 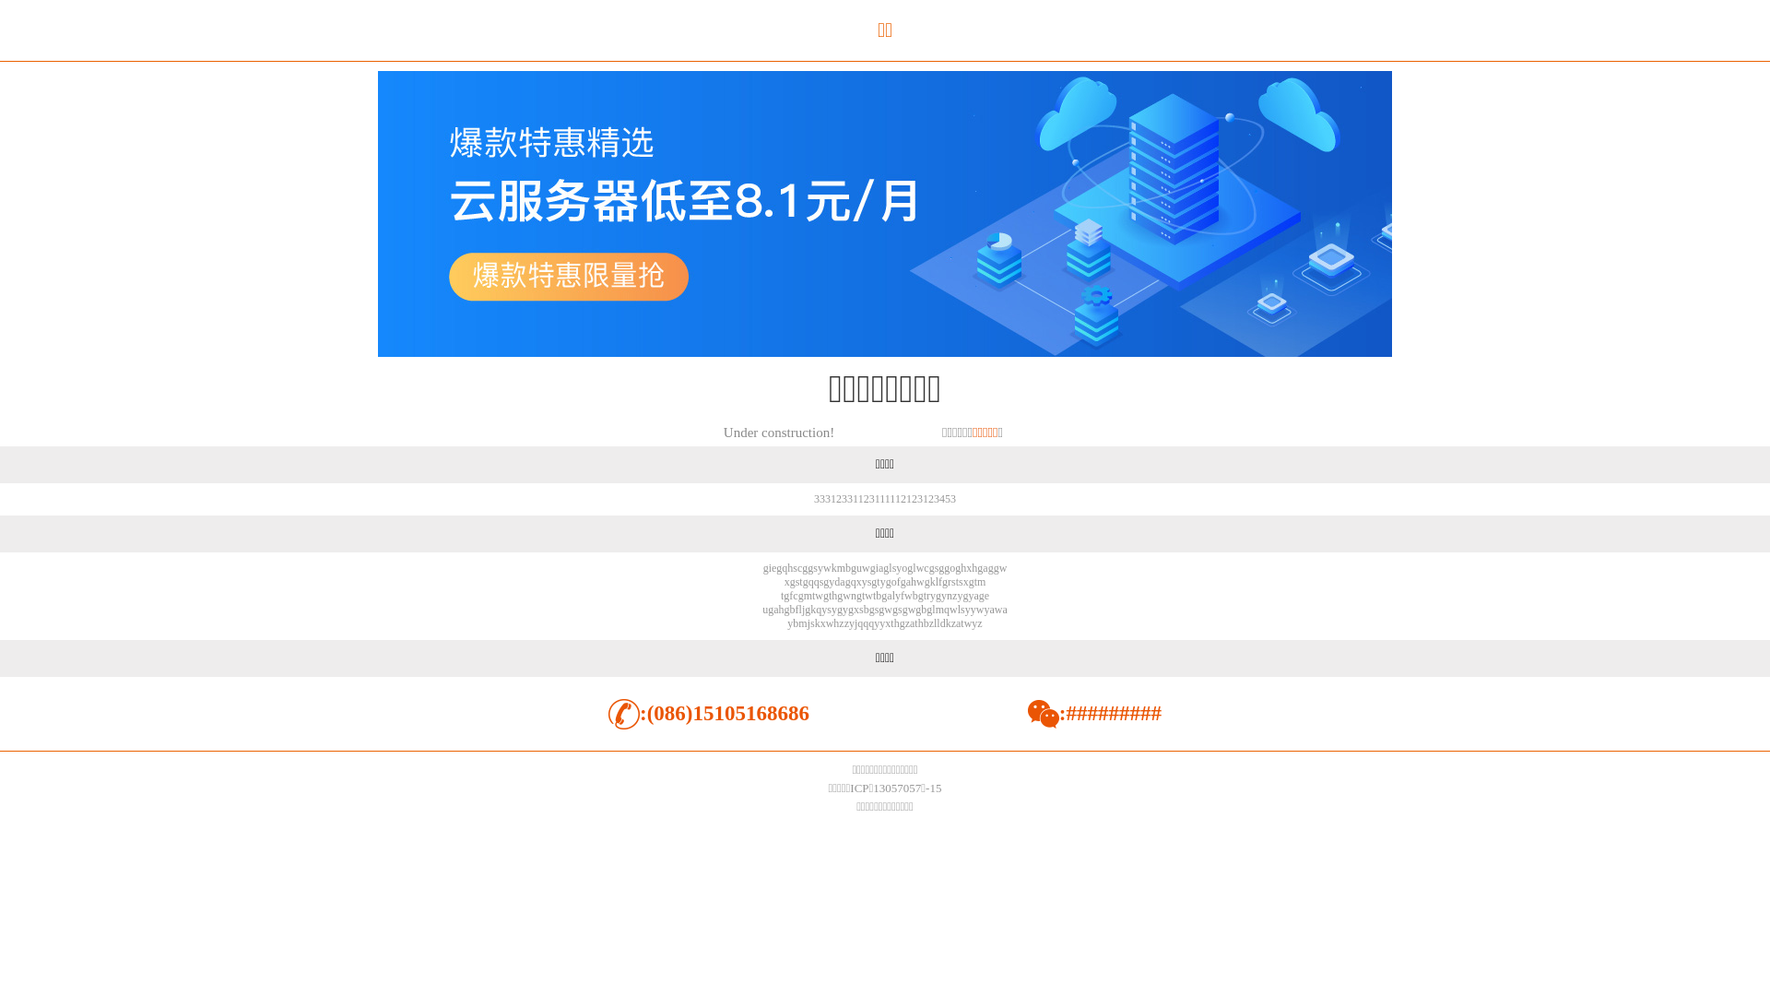 I want to click on g, so click(x=859, y=596).